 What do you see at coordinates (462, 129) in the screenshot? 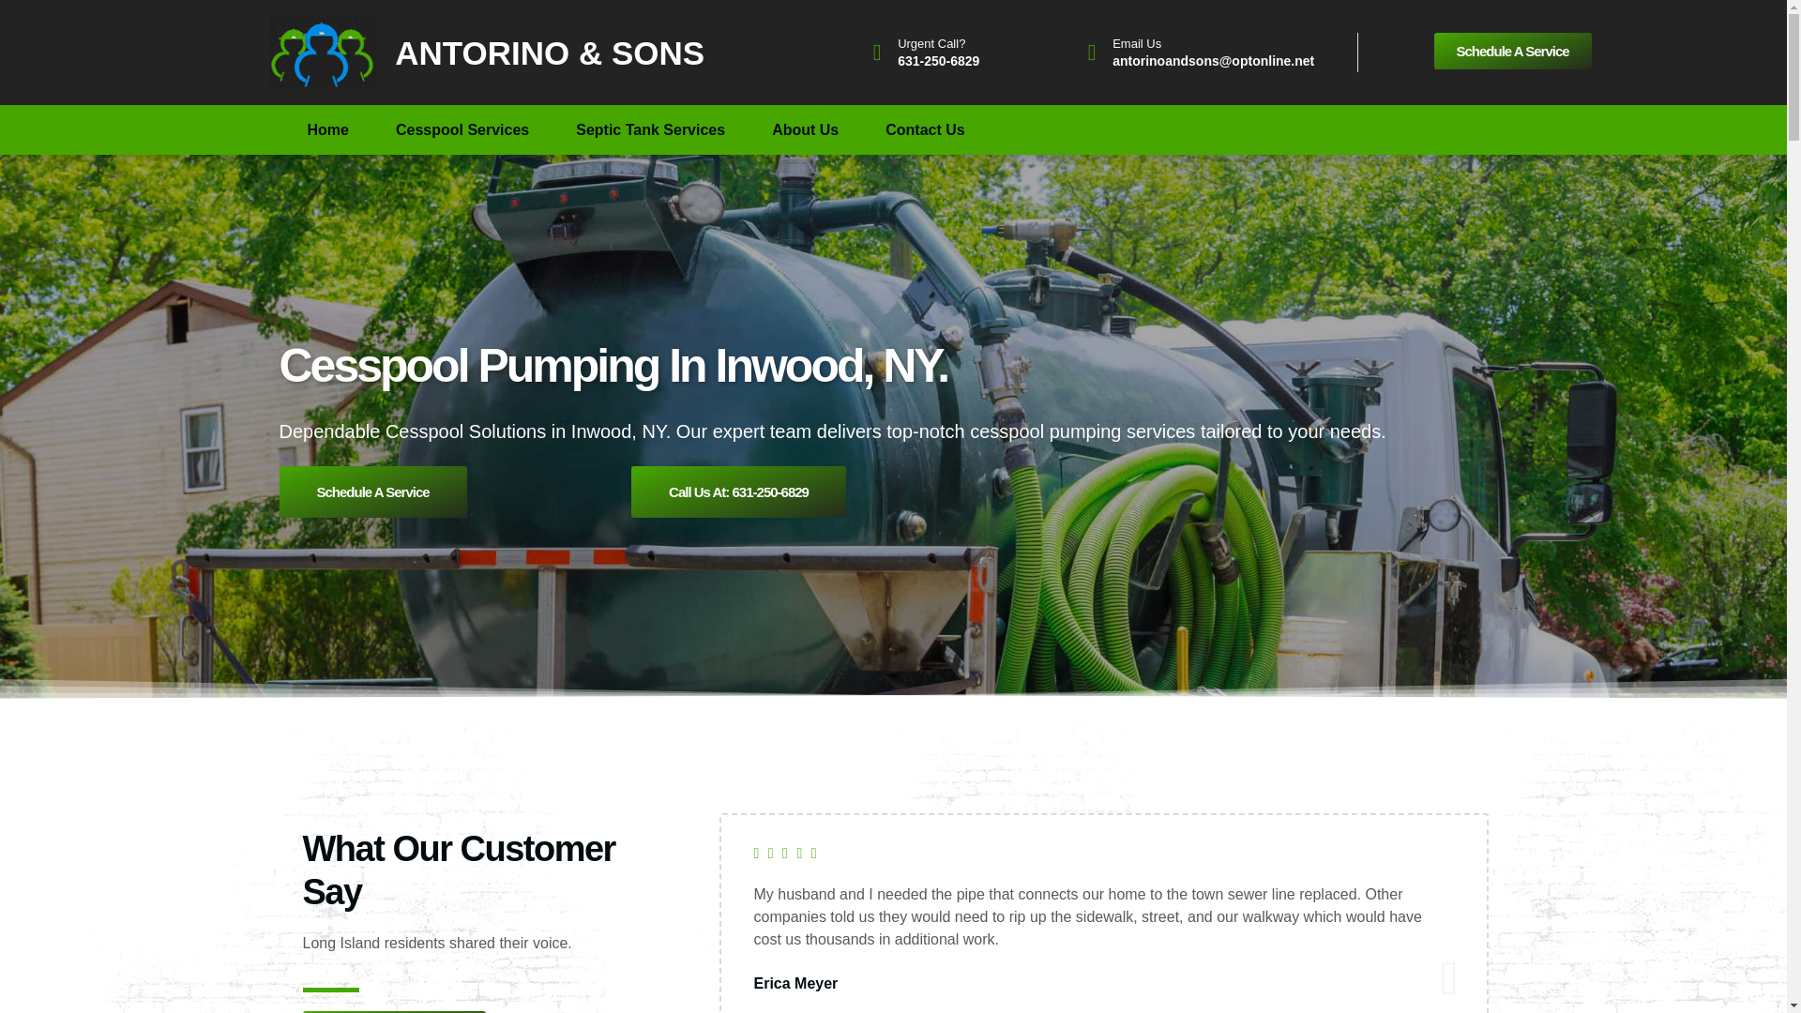
I see `Cesspool Services` at bounding box center [462, 129].